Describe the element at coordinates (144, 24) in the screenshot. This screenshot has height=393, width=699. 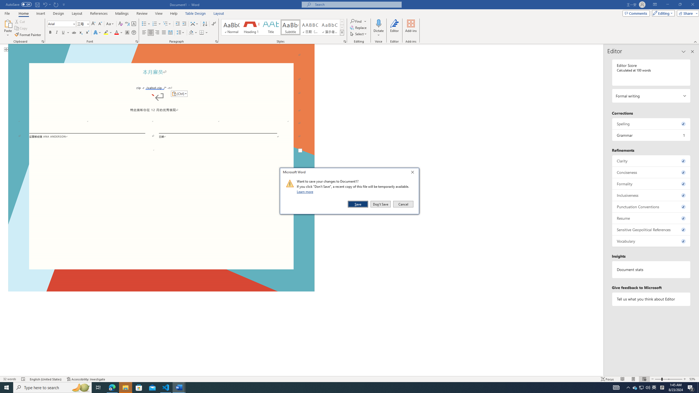
I see `Bullets` at that location.